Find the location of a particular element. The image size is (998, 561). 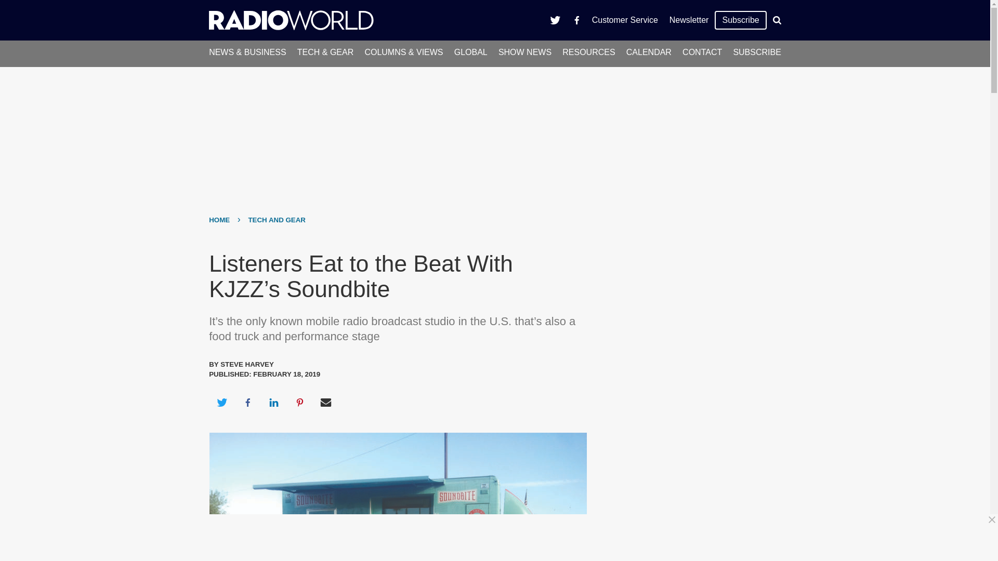

Share via Email is located at coordinates (326, 402).